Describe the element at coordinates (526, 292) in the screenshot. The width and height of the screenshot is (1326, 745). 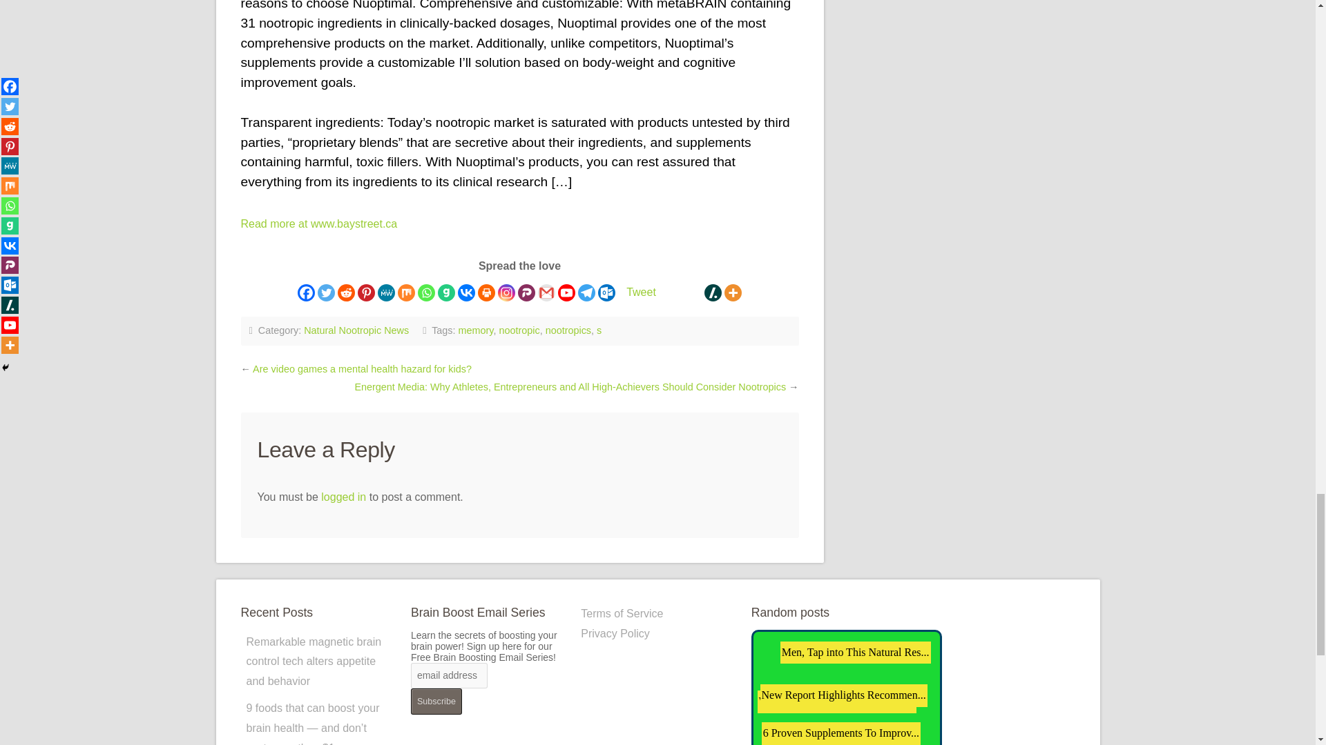
I see `Parler` at that location.